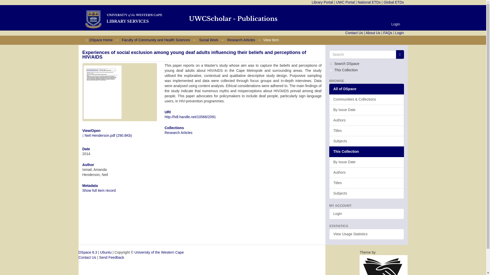 Image resolution: width=490 pixels, height=275 pixels. I want to click on Research Articles, so click(179, 133).